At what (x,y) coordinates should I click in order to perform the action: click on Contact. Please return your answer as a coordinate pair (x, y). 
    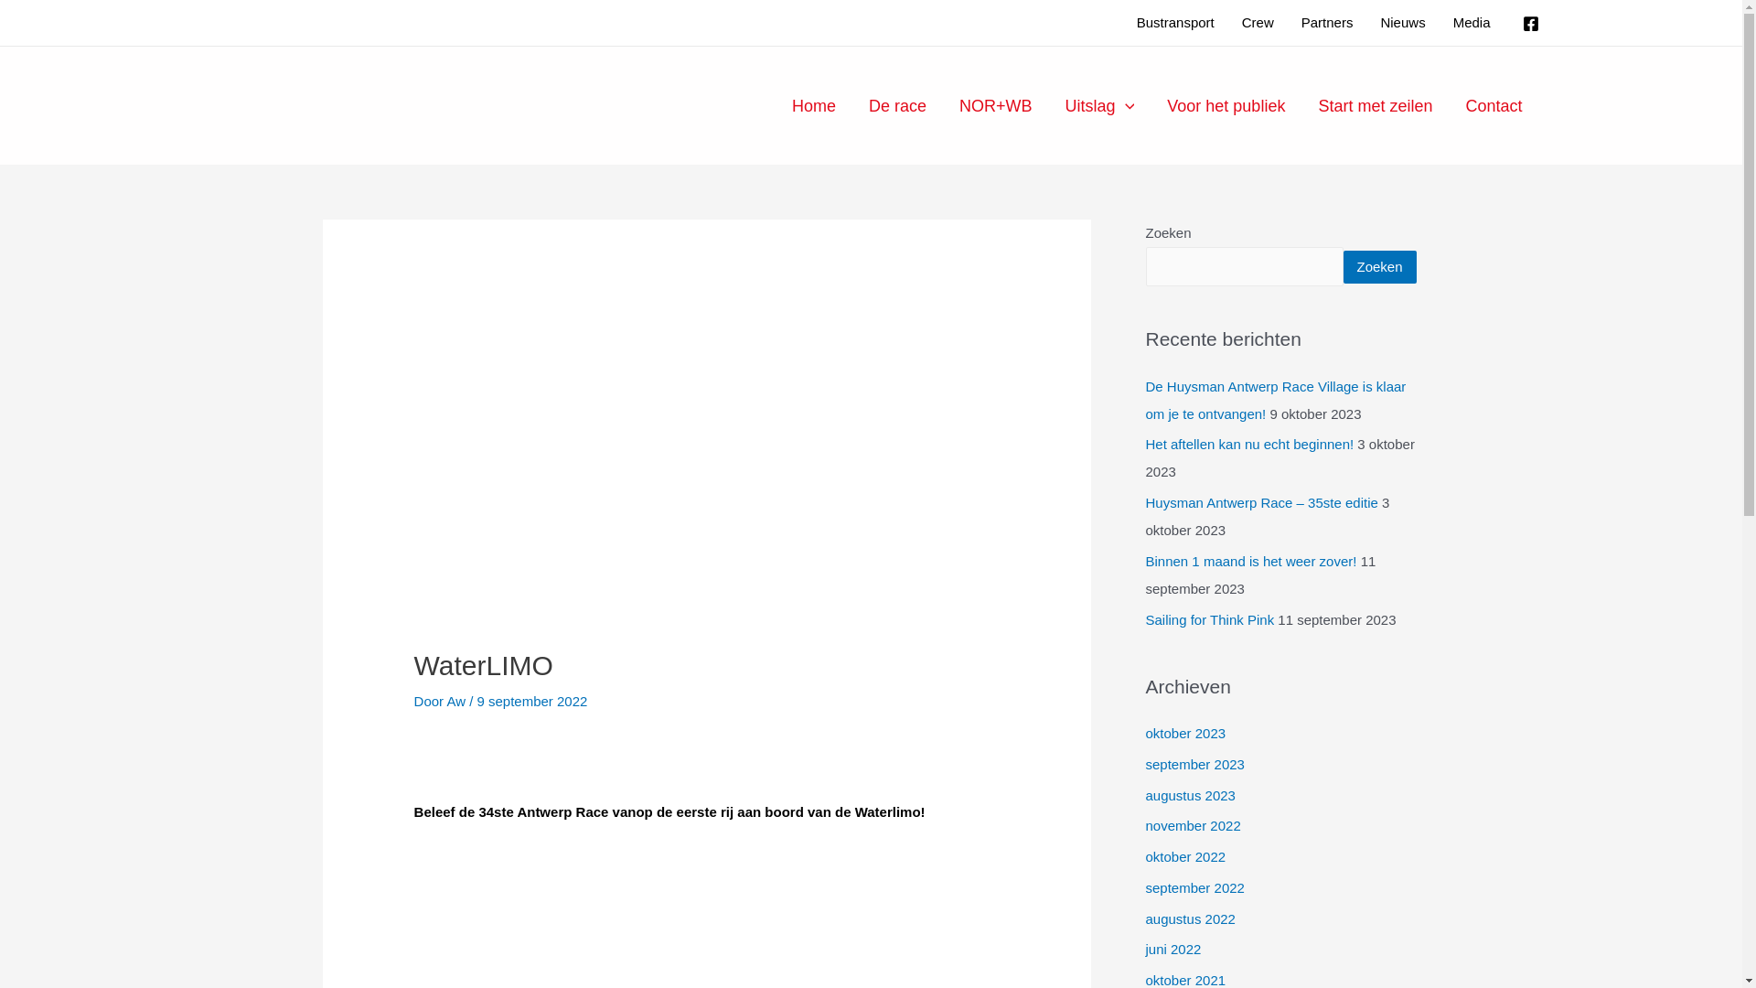
    Looking at the image, I should click on (1494, 105).